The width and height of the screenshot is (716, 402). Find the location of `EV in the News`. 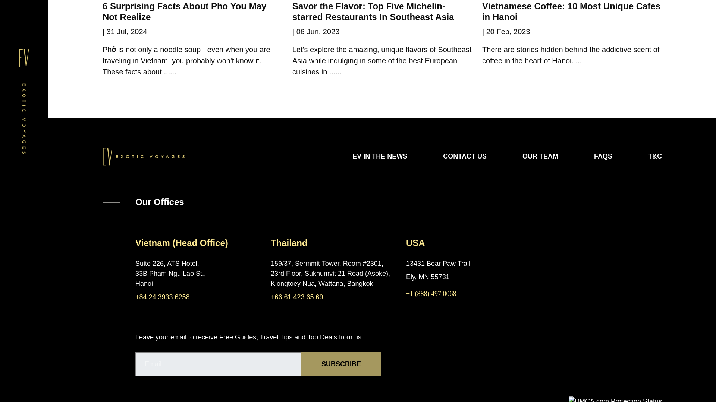

EV in the News is located at coordinates (380, 156).